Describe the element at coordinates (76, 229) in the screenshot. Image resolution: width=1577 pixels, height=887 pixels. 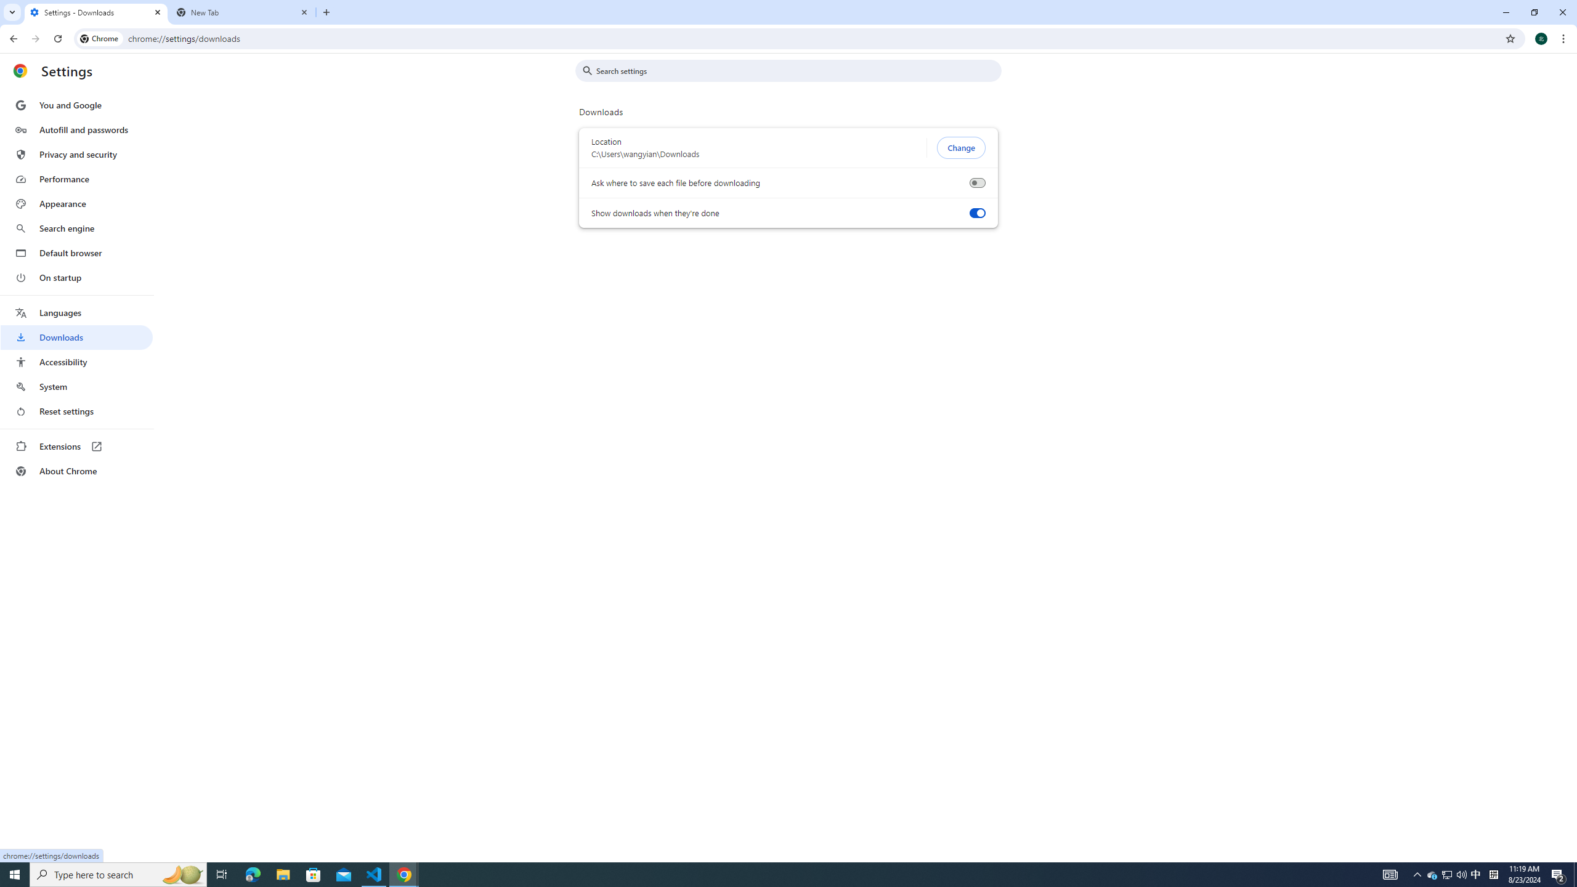
I see `Search engine` at that location.